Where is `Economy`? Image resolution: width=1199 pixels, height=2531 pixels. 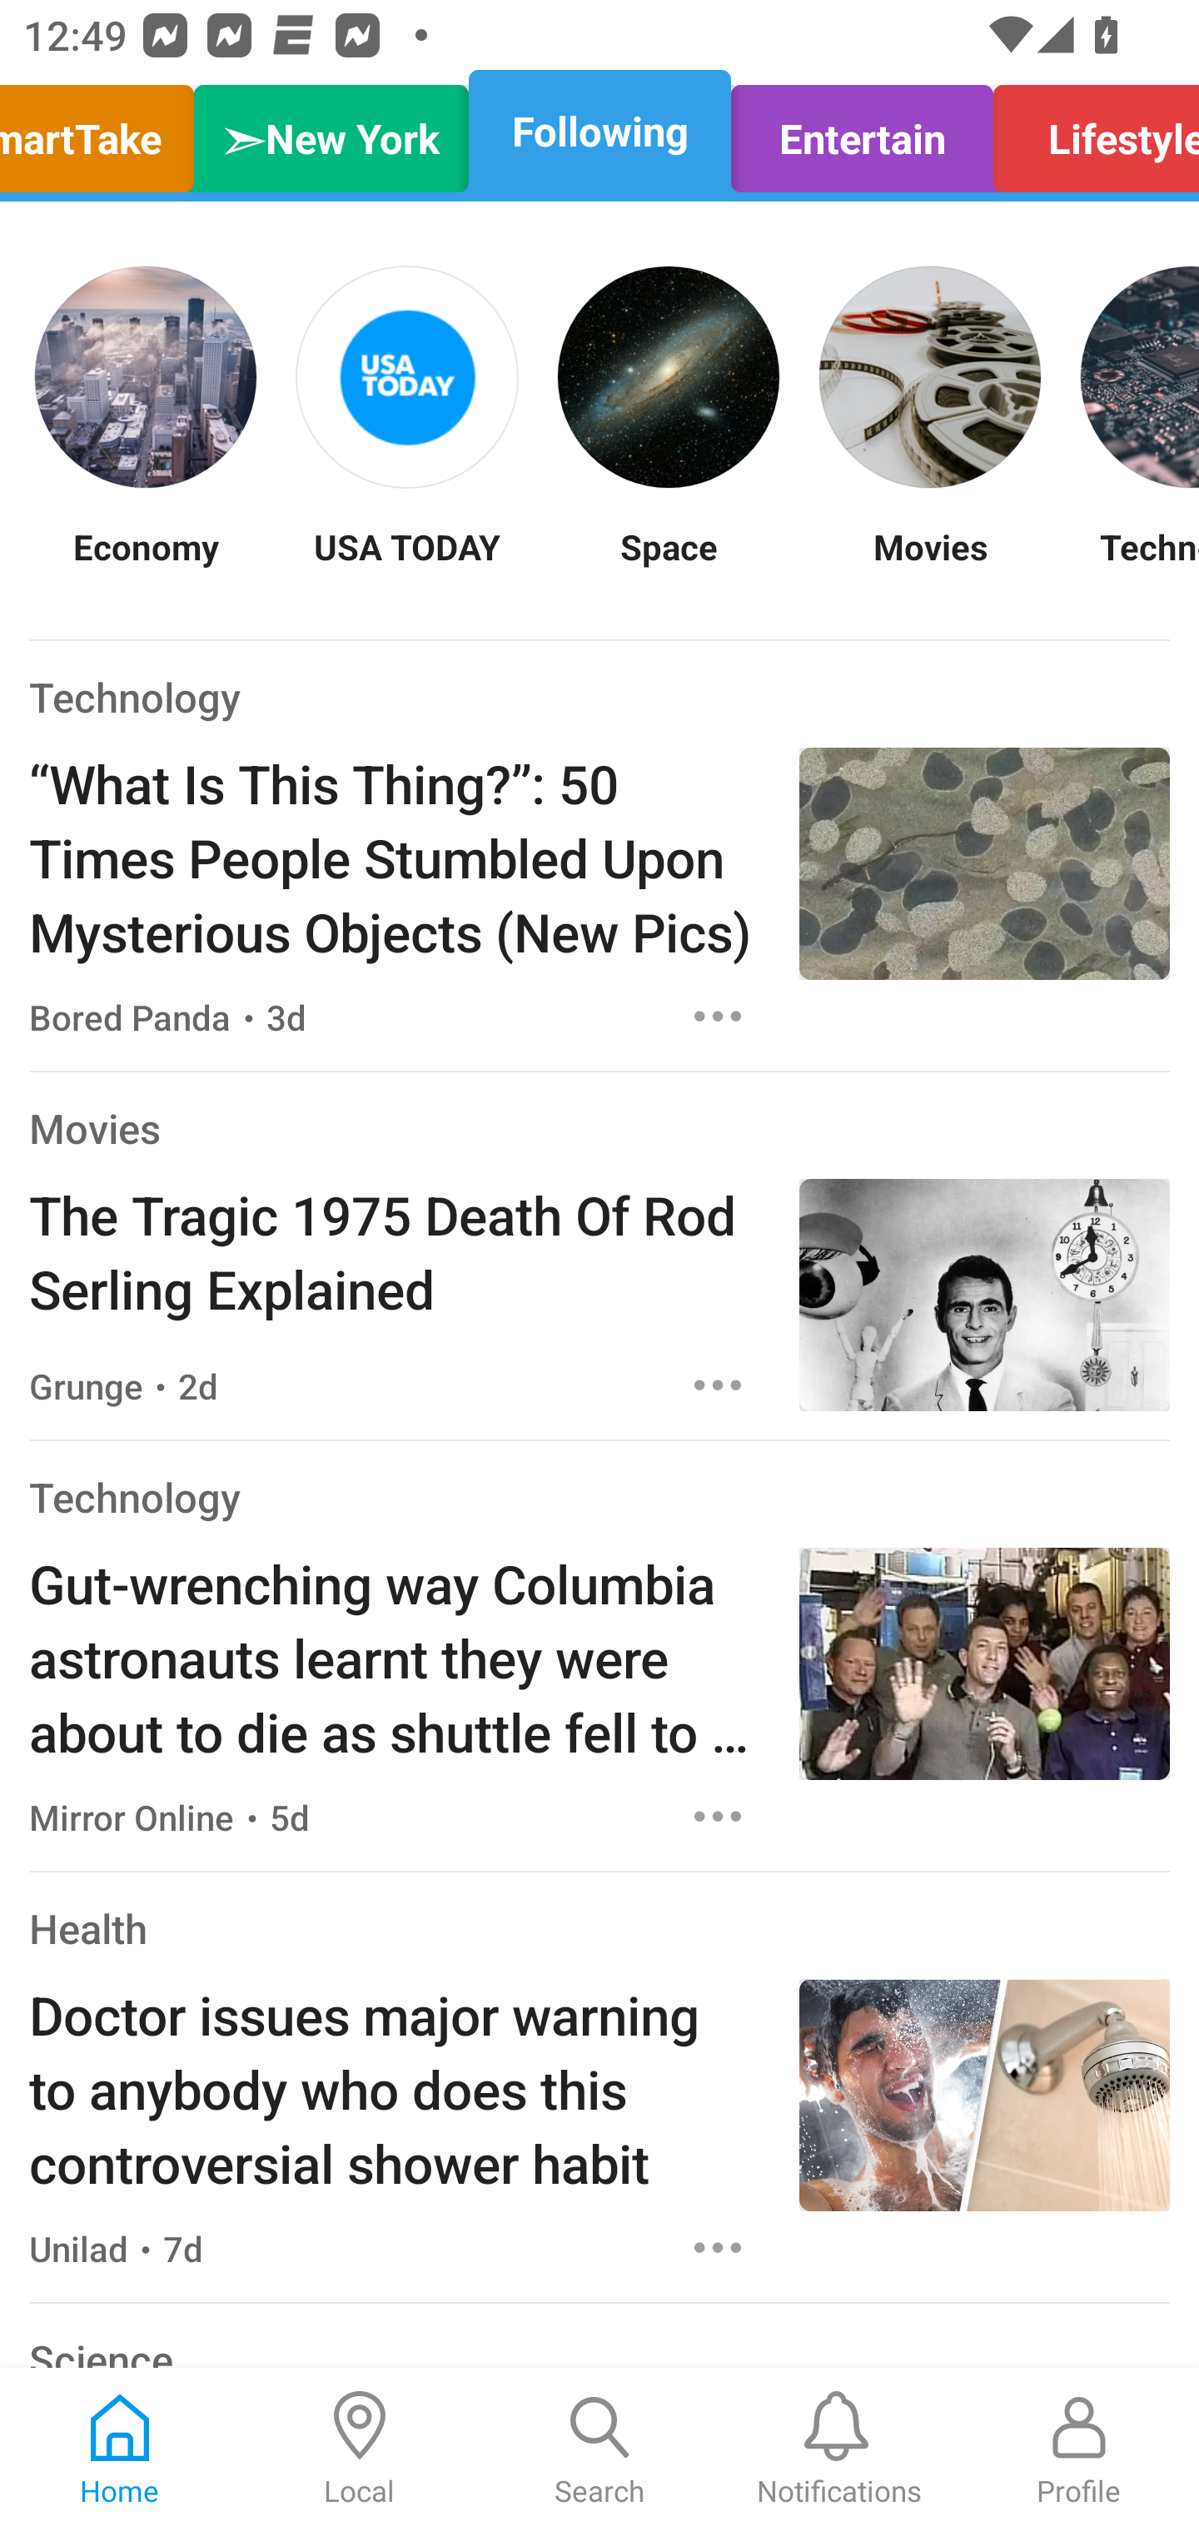 Economy is located at coordinates (145, 566).